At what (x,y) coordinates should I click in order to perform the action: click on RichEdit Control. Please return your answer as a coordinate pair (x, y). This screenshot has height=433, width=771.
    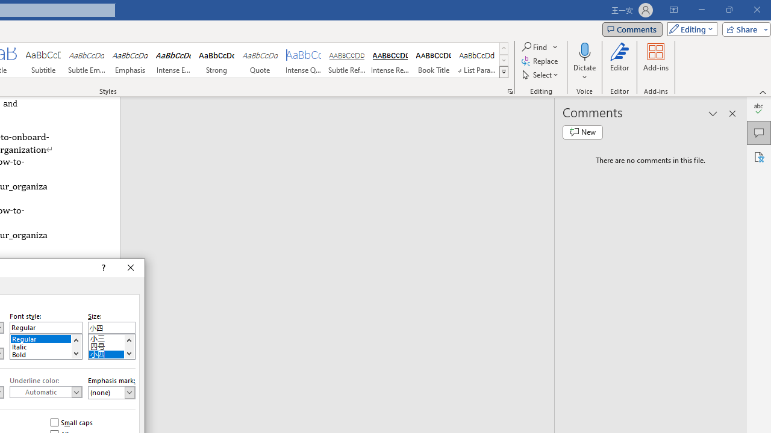
    Looking at the image, I should click on (111, 327).